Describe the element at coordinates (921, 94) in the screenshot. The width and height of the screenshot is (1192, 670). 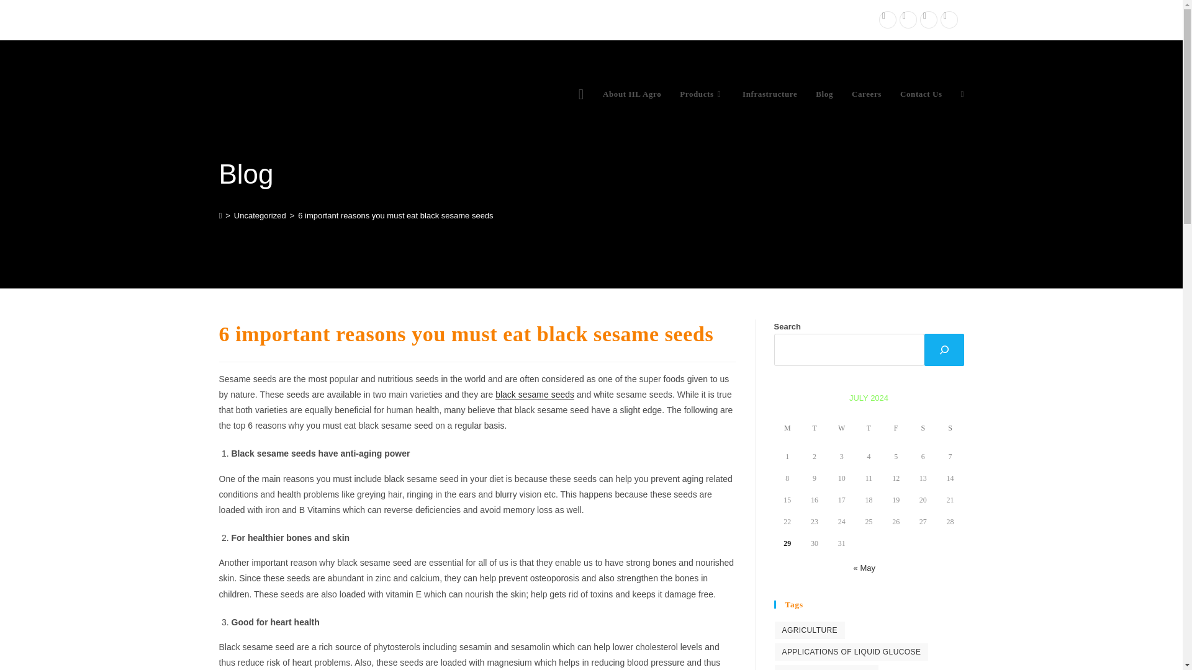
I see `Contact Us` at that location.